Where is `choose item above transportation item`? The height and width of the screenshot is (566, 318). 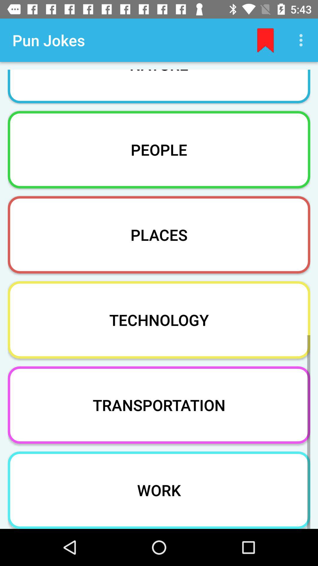 choose item above transportation item is located at coordinates (159, 320).